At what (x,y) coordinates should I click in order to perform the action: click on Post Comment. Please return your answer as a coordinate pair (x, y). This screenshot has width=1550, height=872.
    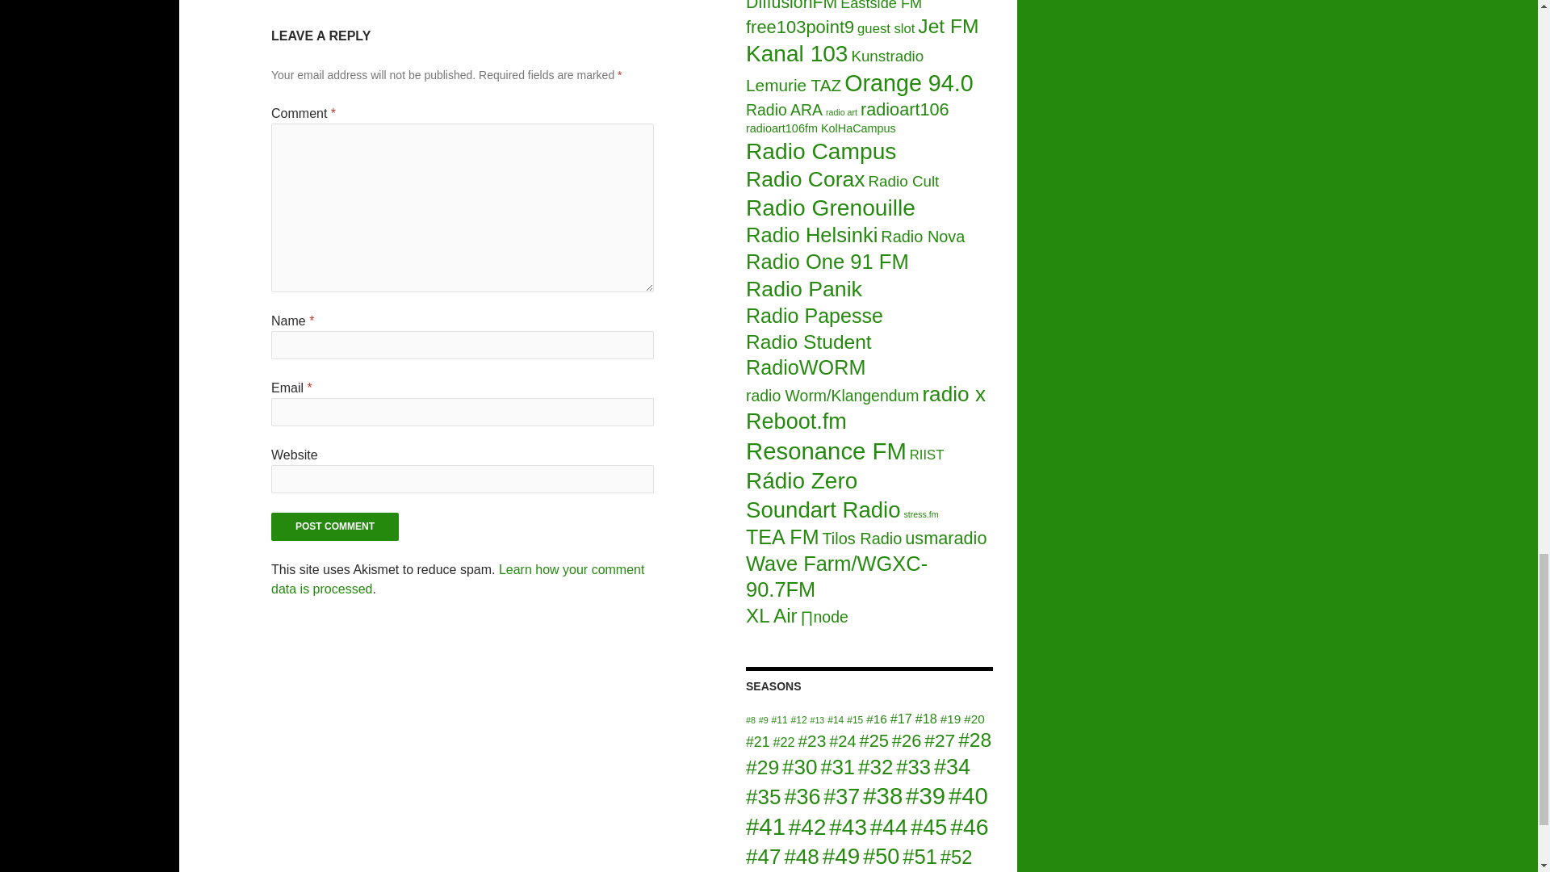
    Looking at the image, I should click on (334, 526).